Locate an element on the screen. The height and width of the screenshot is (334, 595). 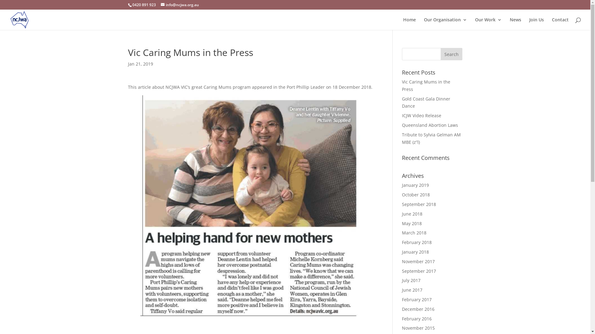
Join Us is located at coordinates (537, 24).